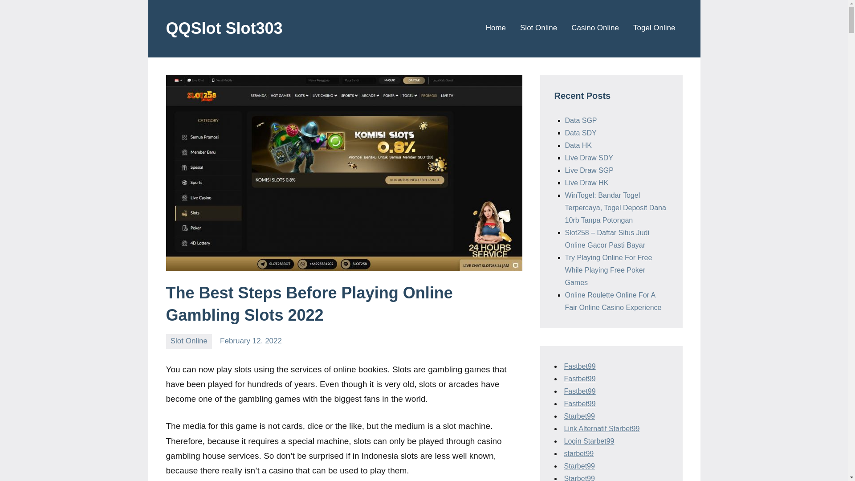 The width and height of the screenshot is (855, 481). Describe the element at coordinates (189, 341) in the screenshot. I see `Slot Online` at that location.